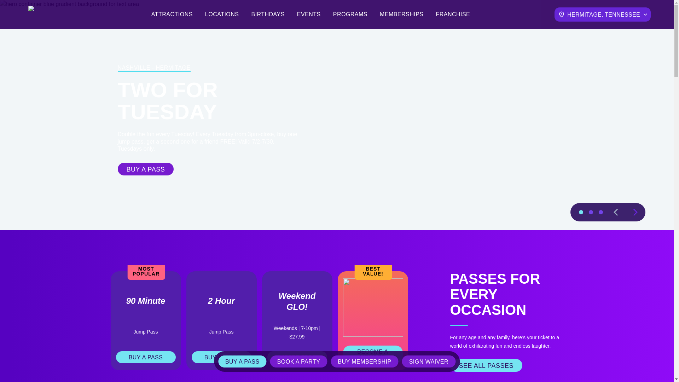 Image resolution: width=679 pixels, height=382 pixels. I want to click on PROGRAMS, so click(350, 14).